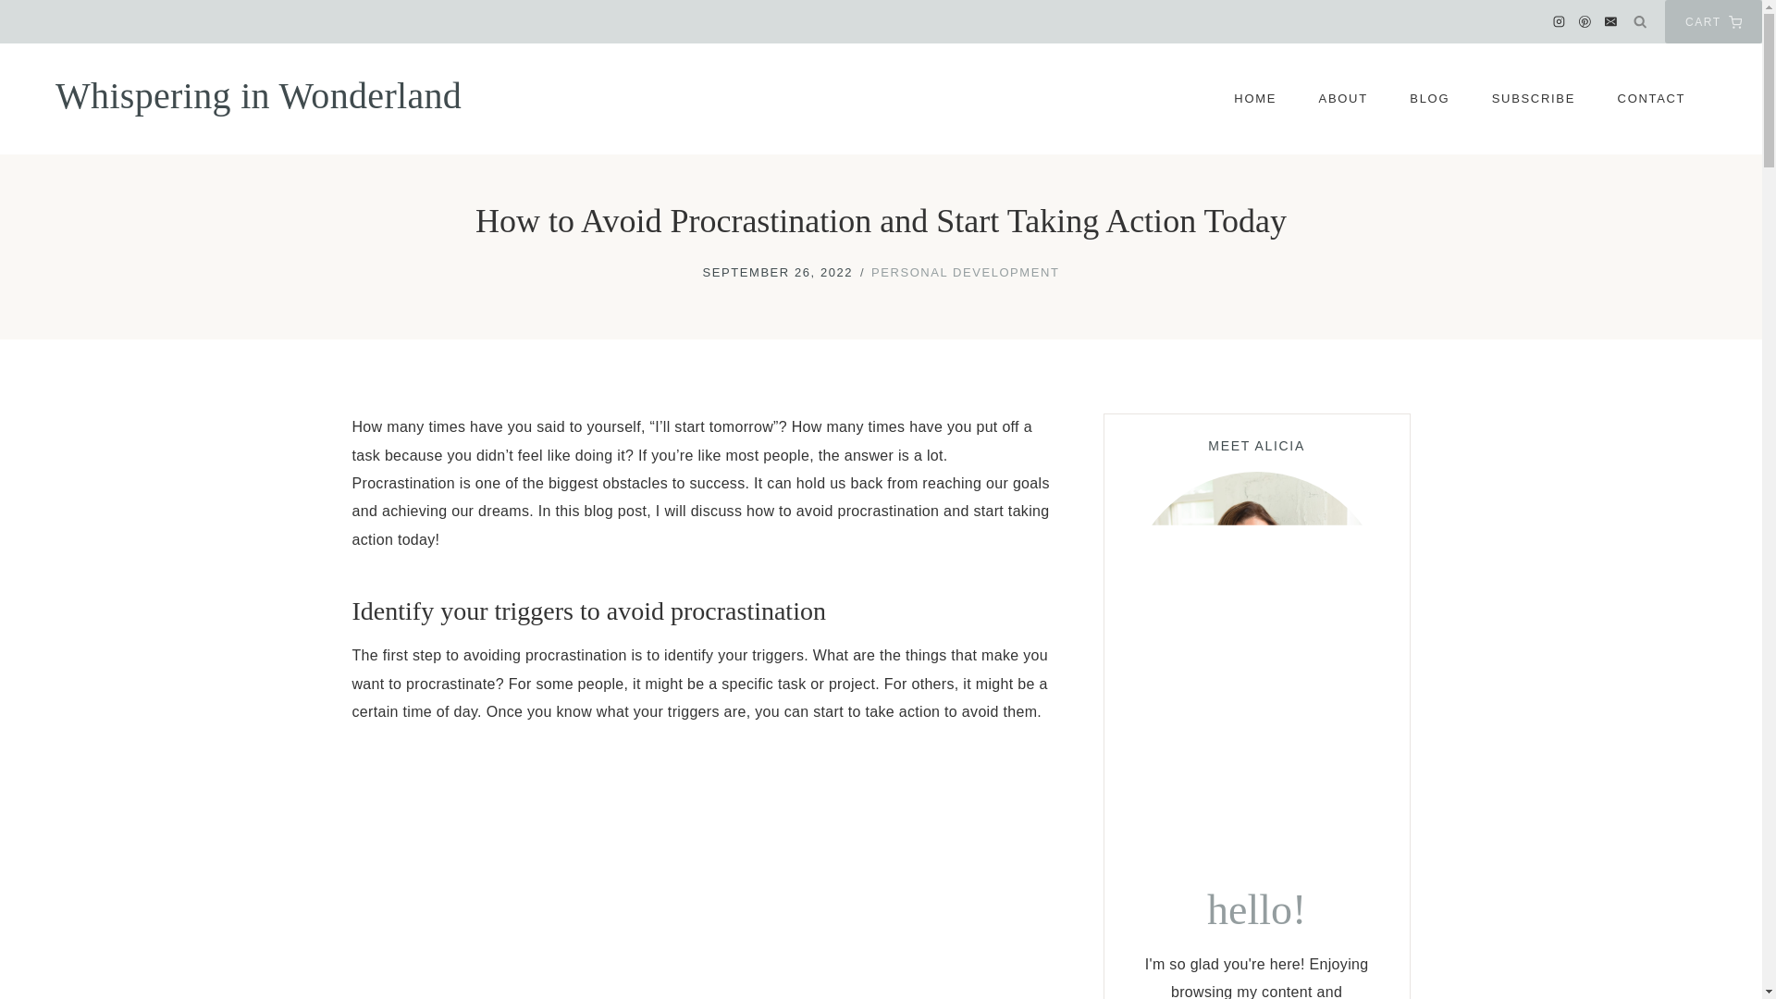  I want to click on BLOG, so click(1429, 99).